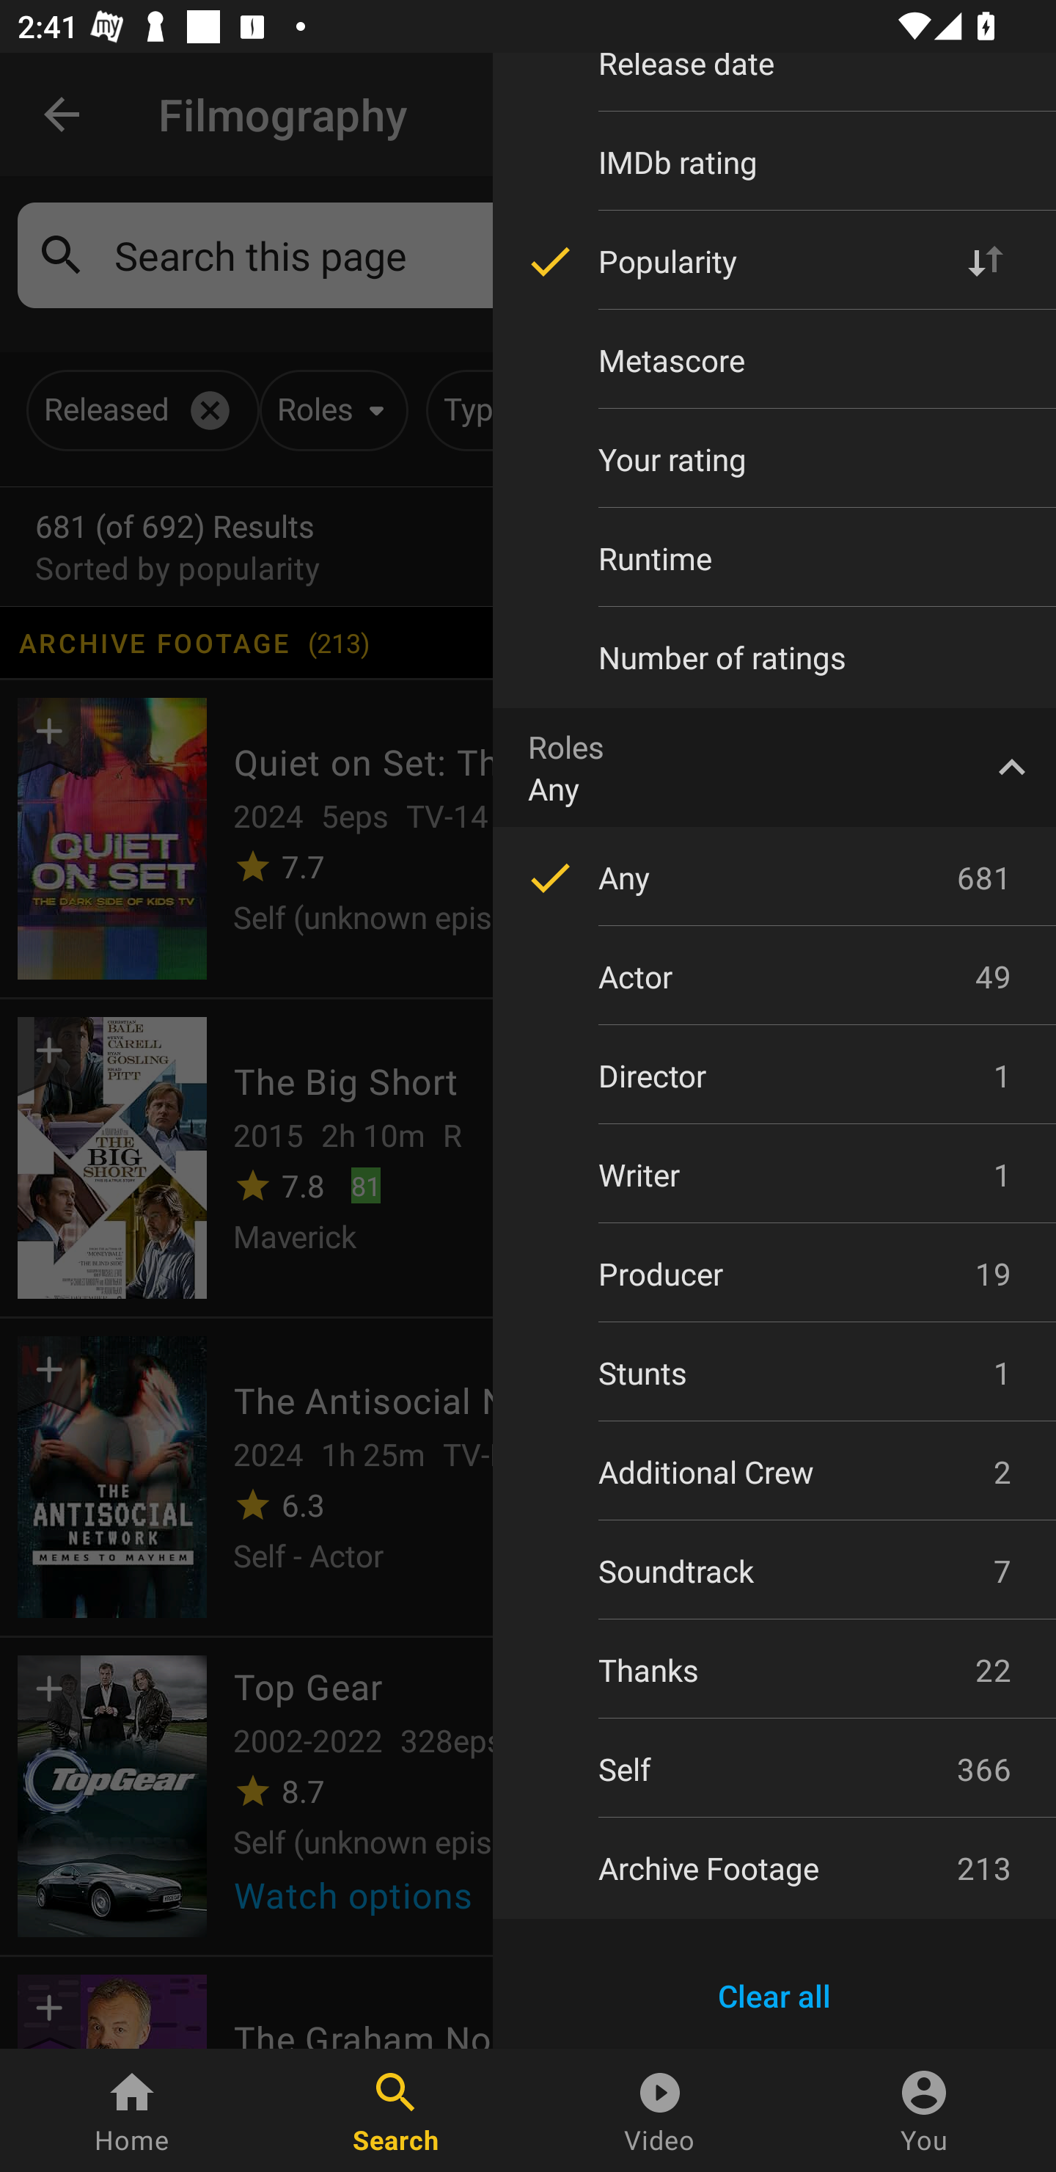 This screenshot has width=1056, height=2172. I want to click on Actor 49, so click(774, 976).